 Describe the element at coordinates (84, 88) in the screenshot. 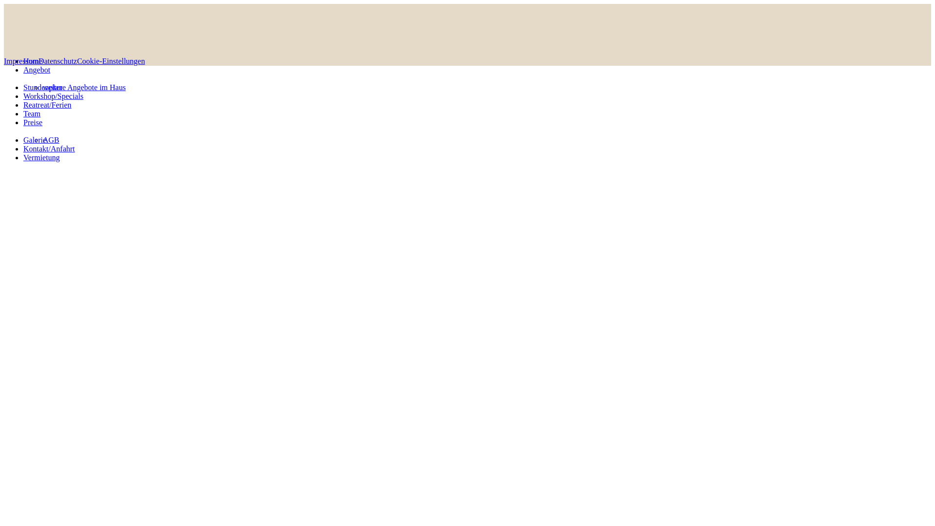

I see `weitere Angebote im Haus` at that location.